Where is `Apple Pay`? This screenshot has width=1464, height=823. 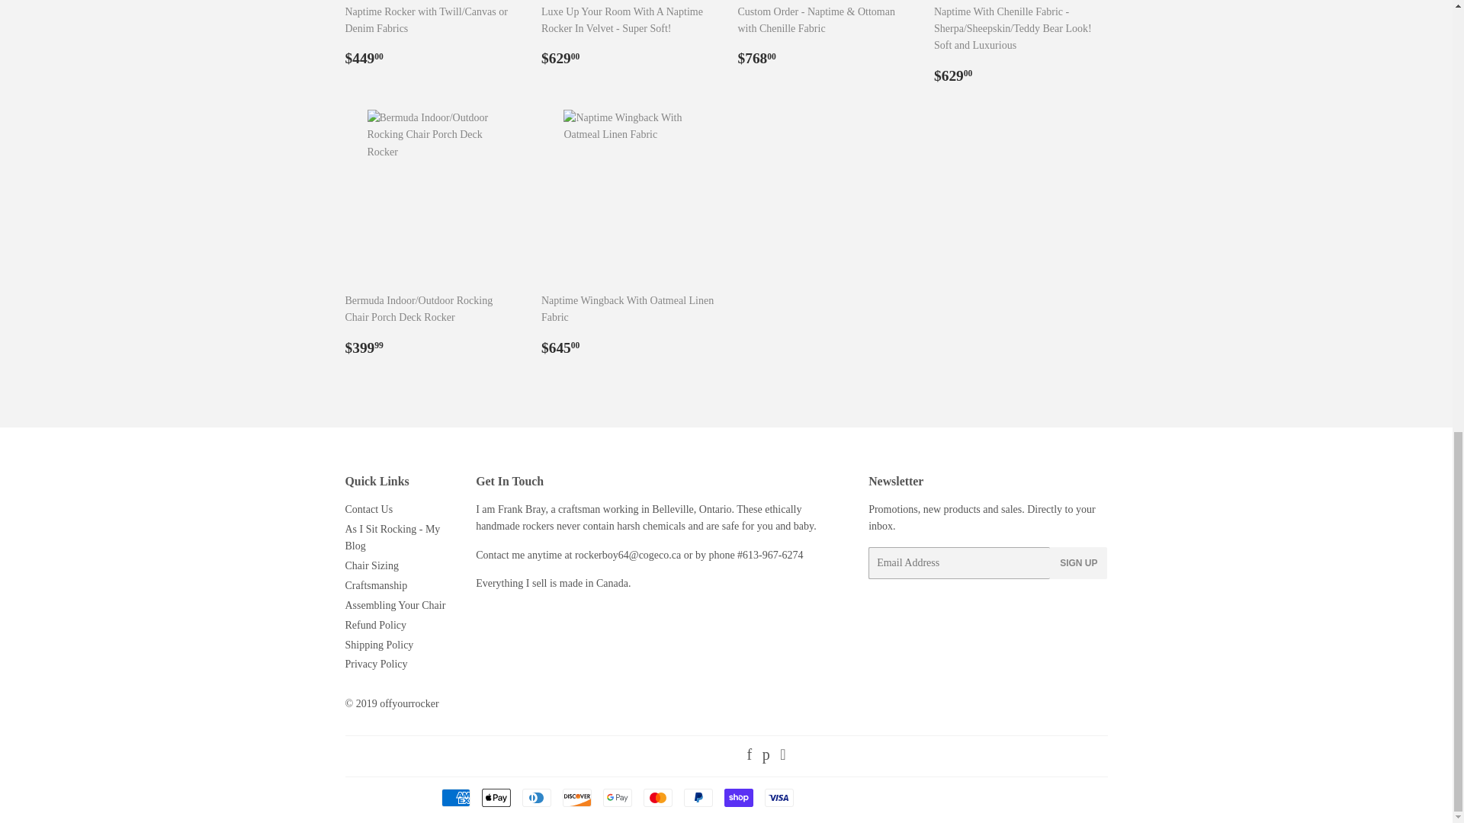
Apple Pay is located at coordinates (496, 797).